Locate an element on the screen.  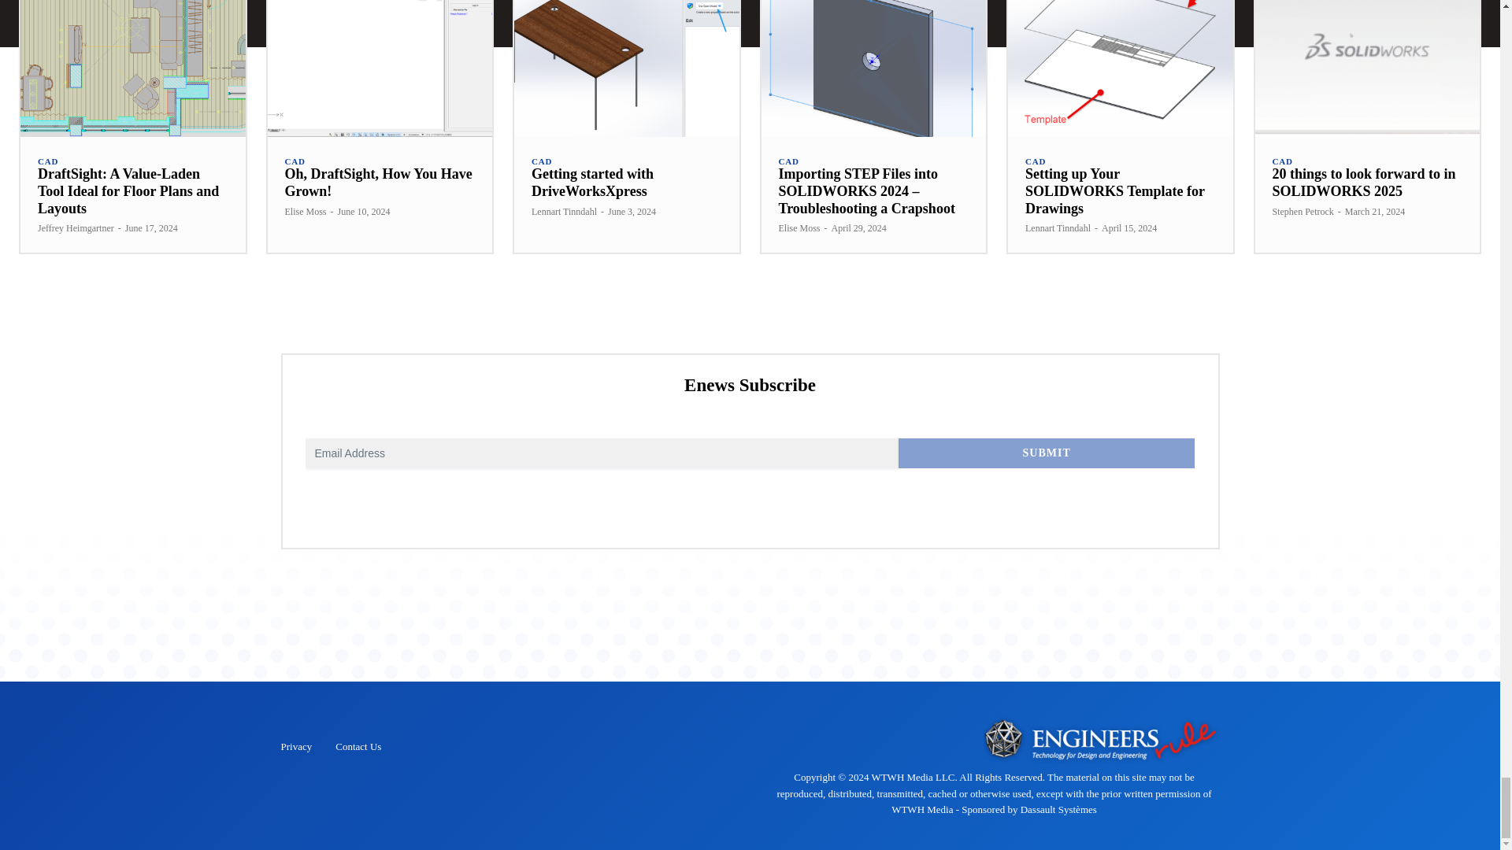
Getting started with DriveWorksXpress is located at coordinates (626, 68).